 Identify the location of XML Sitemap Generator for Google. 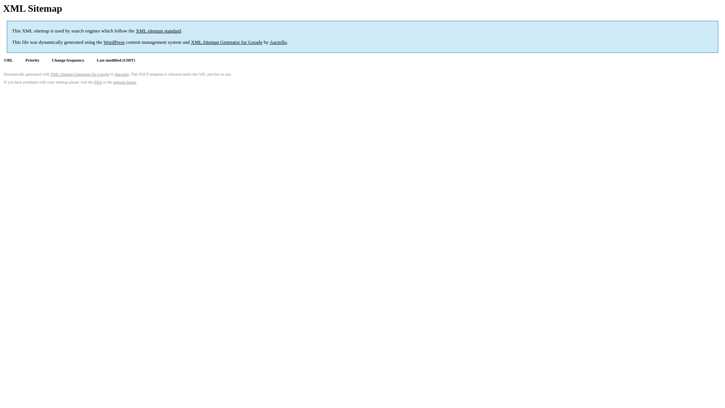
(79, 74).